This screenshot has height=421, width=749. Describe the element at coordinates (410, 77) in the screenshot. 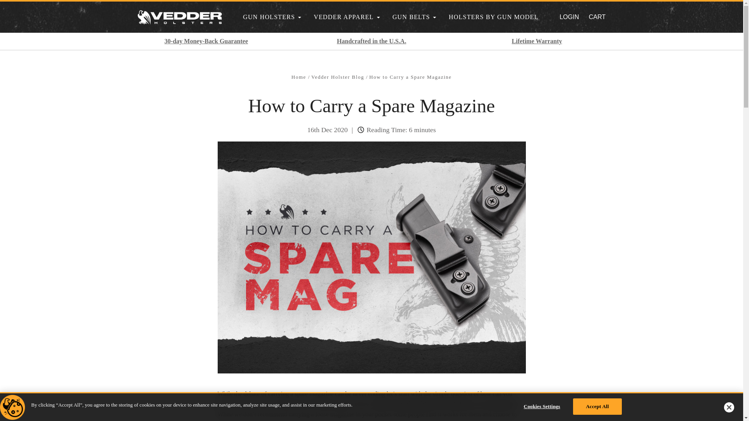

I see `How to Carry a Spare Magazine` at that location.